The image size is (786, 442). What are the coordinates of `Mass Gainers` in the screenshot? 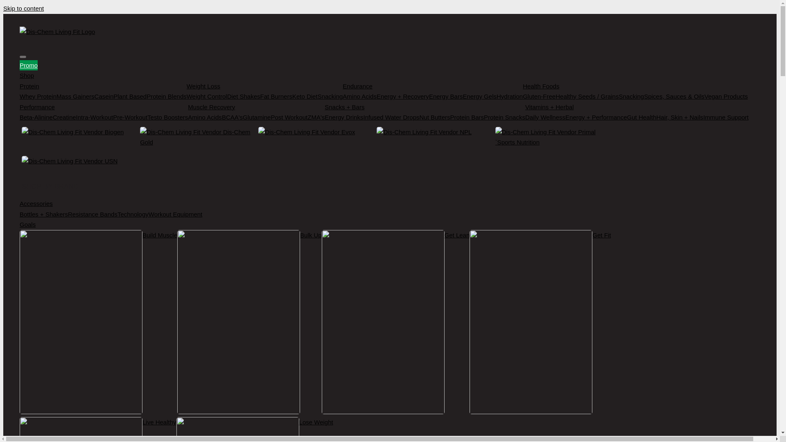 It's located at (75, 97).